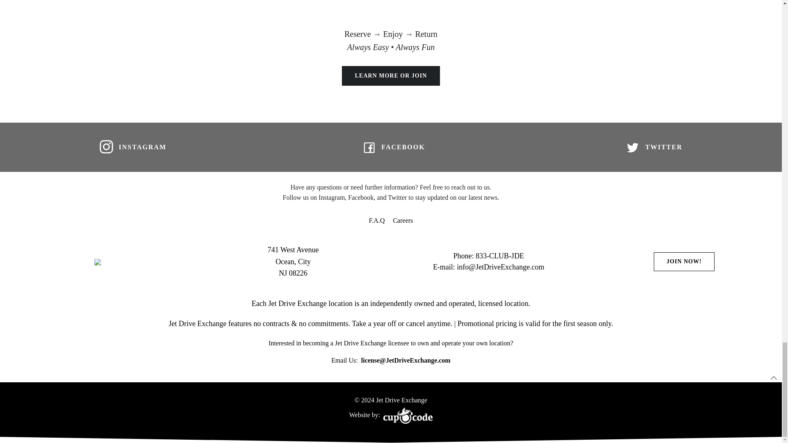 The width and height of the screenshot is (788, 443). What do you see at coordinates (651, 147) in the screenshot?
I see `TWITTER` at bounding box center [651, 147].